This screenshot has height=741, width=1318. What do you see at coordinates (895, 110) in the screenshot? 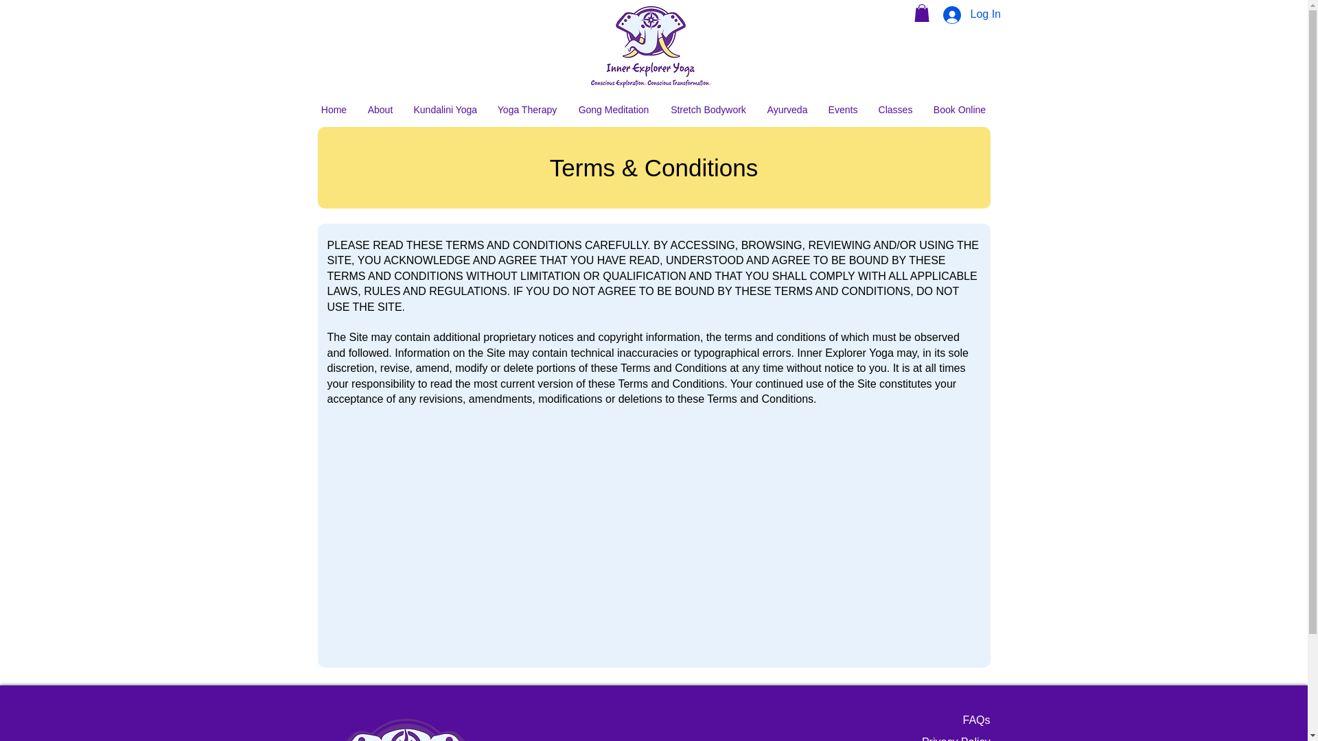
I see `Classes` at bounding box center [895, 110].